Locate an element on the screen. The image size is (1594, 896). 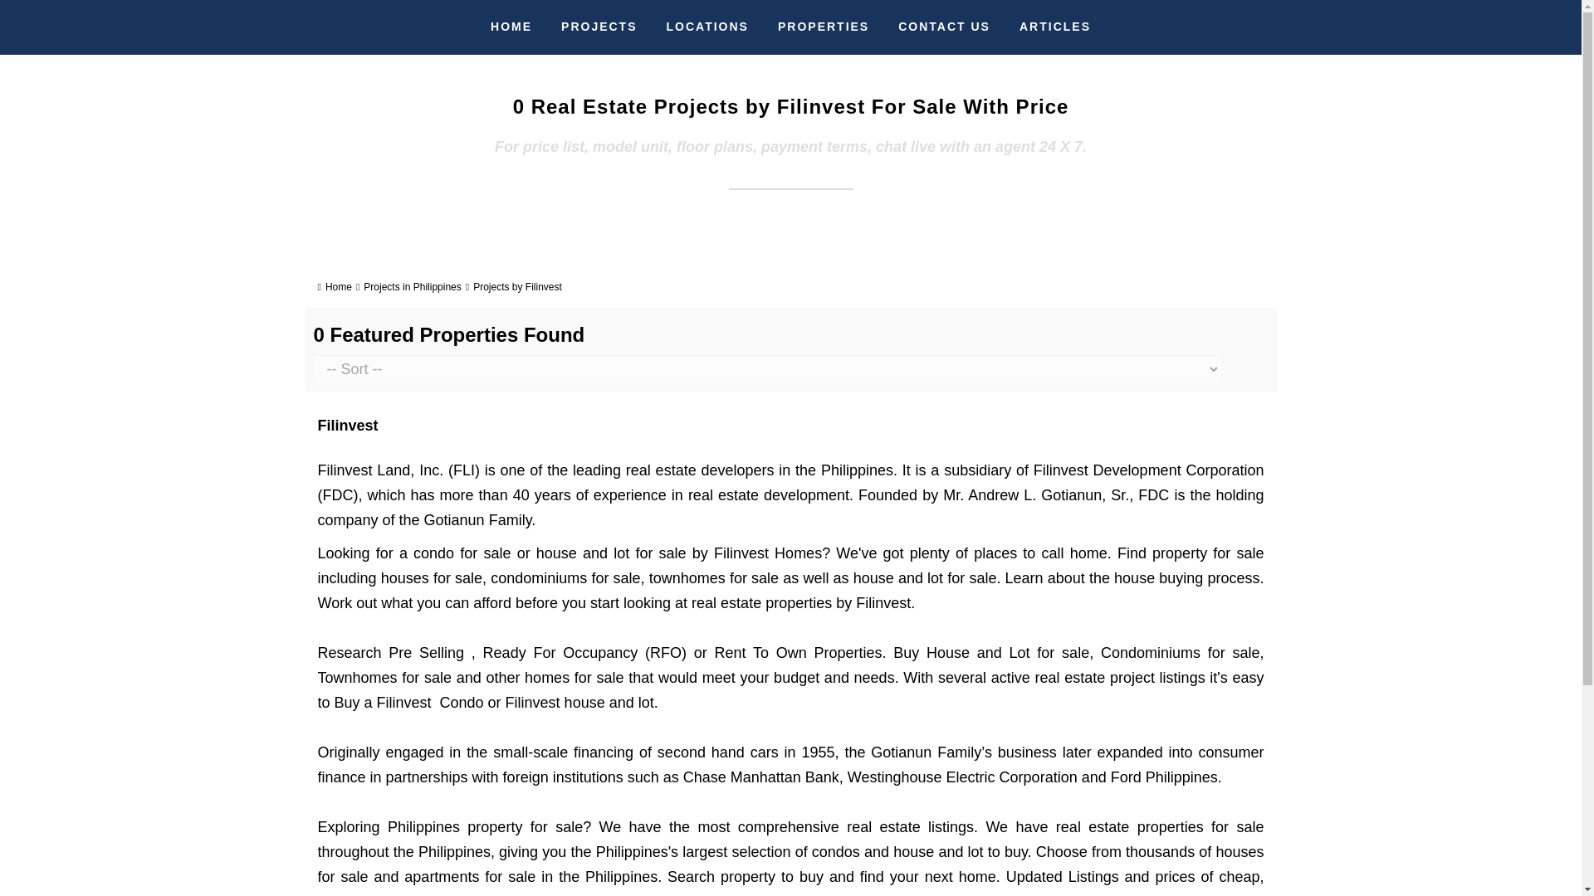
ARTICLES is located at coordinates (1054, 27).